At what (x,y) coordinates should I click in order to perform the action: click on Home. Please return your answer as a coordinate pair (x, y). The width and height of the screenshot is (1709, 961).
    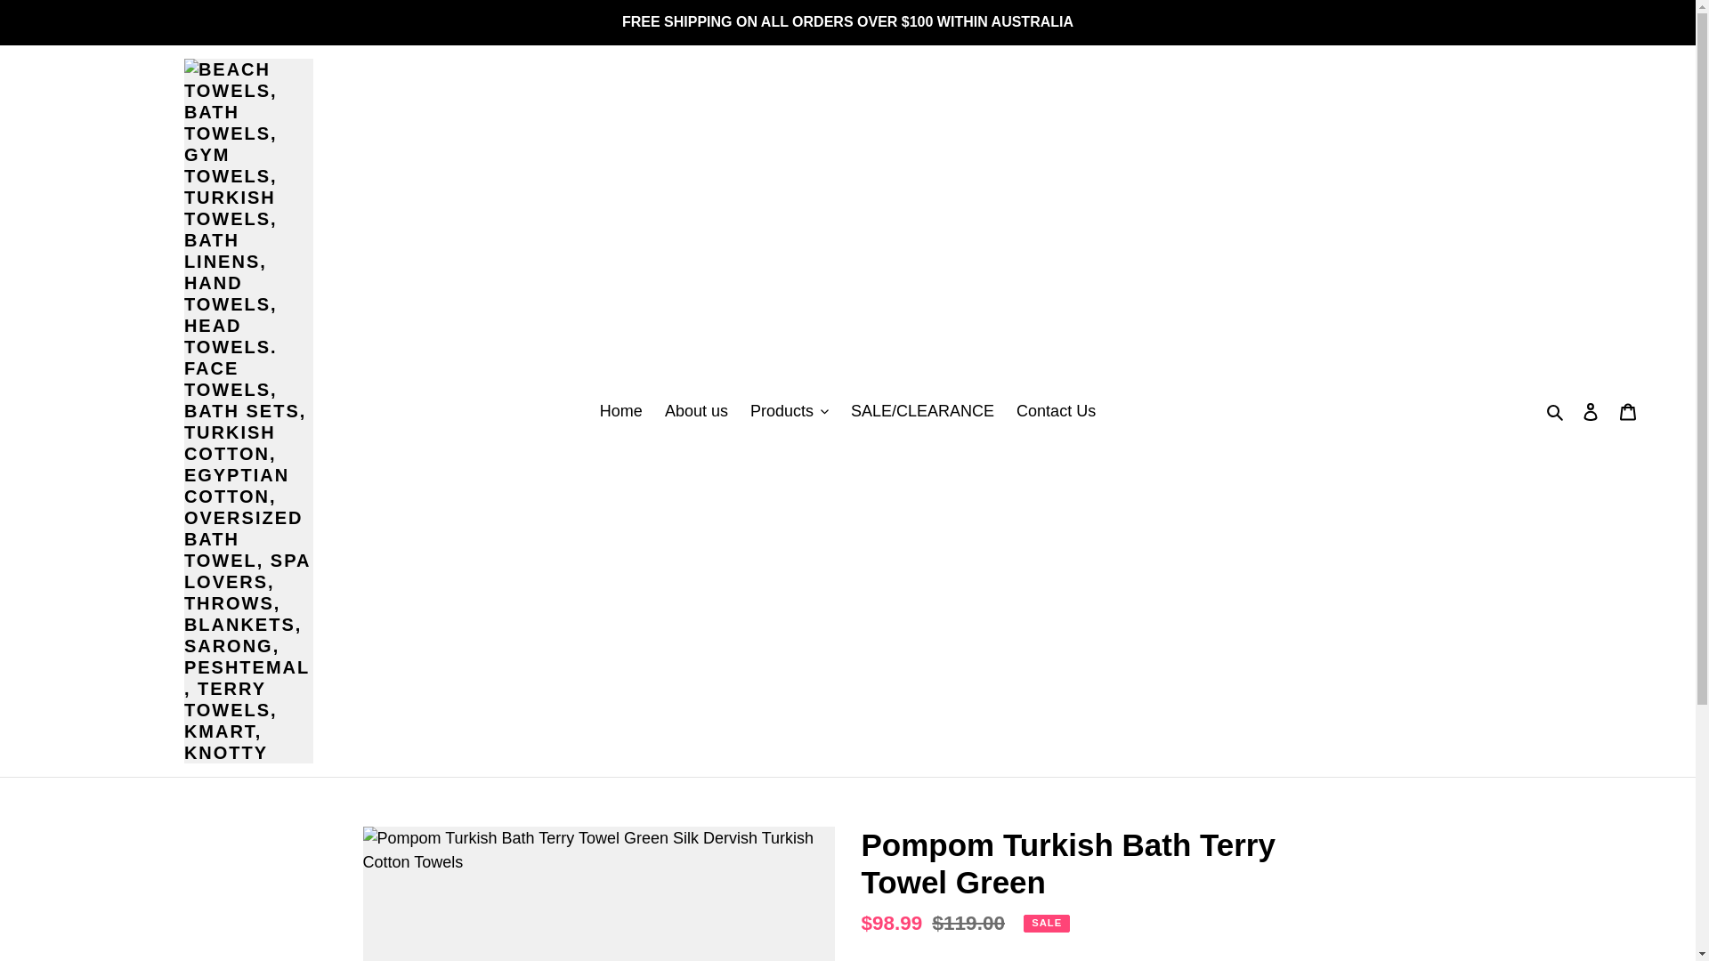
    Looking at the image, I should click on (621, 411).